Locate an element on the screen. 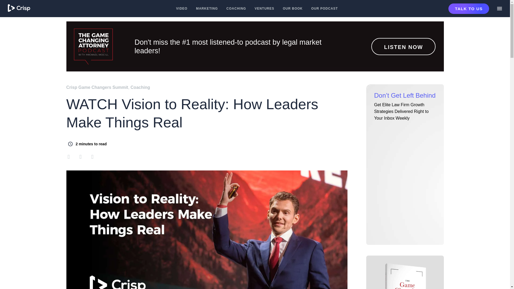 The width and height of the screenshot is (514, 289). Twitter is located at coordinates (92, 156).